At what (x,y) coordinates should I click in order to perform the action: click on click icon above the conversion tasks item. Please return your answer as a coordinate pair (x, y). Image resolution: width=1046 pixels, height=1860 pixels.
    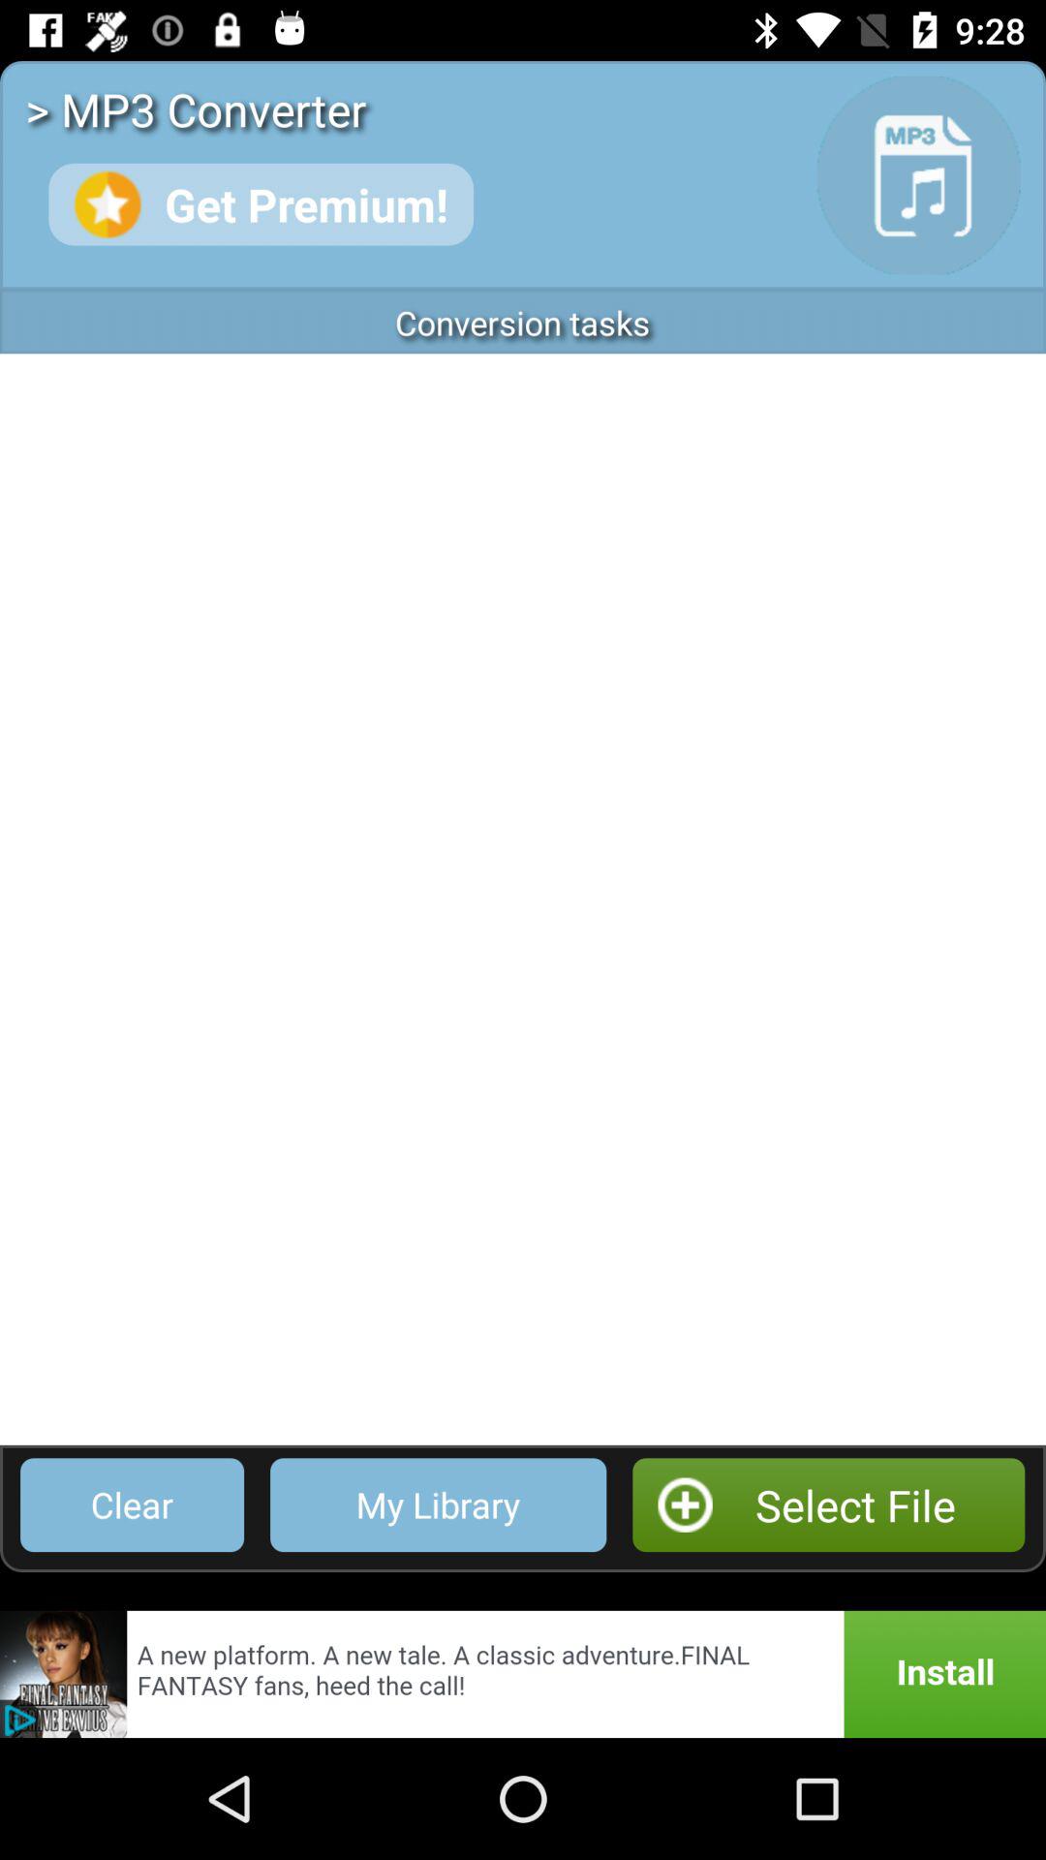
    Looking at the image, I should click on (261, 203).